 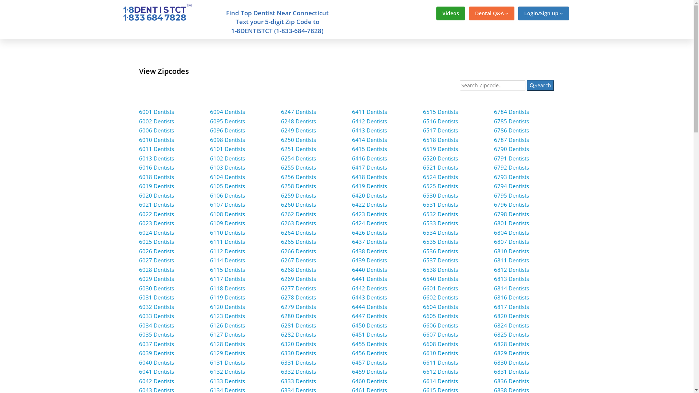 I want to click on 6026 Dentists, so click(x=157, y=251).